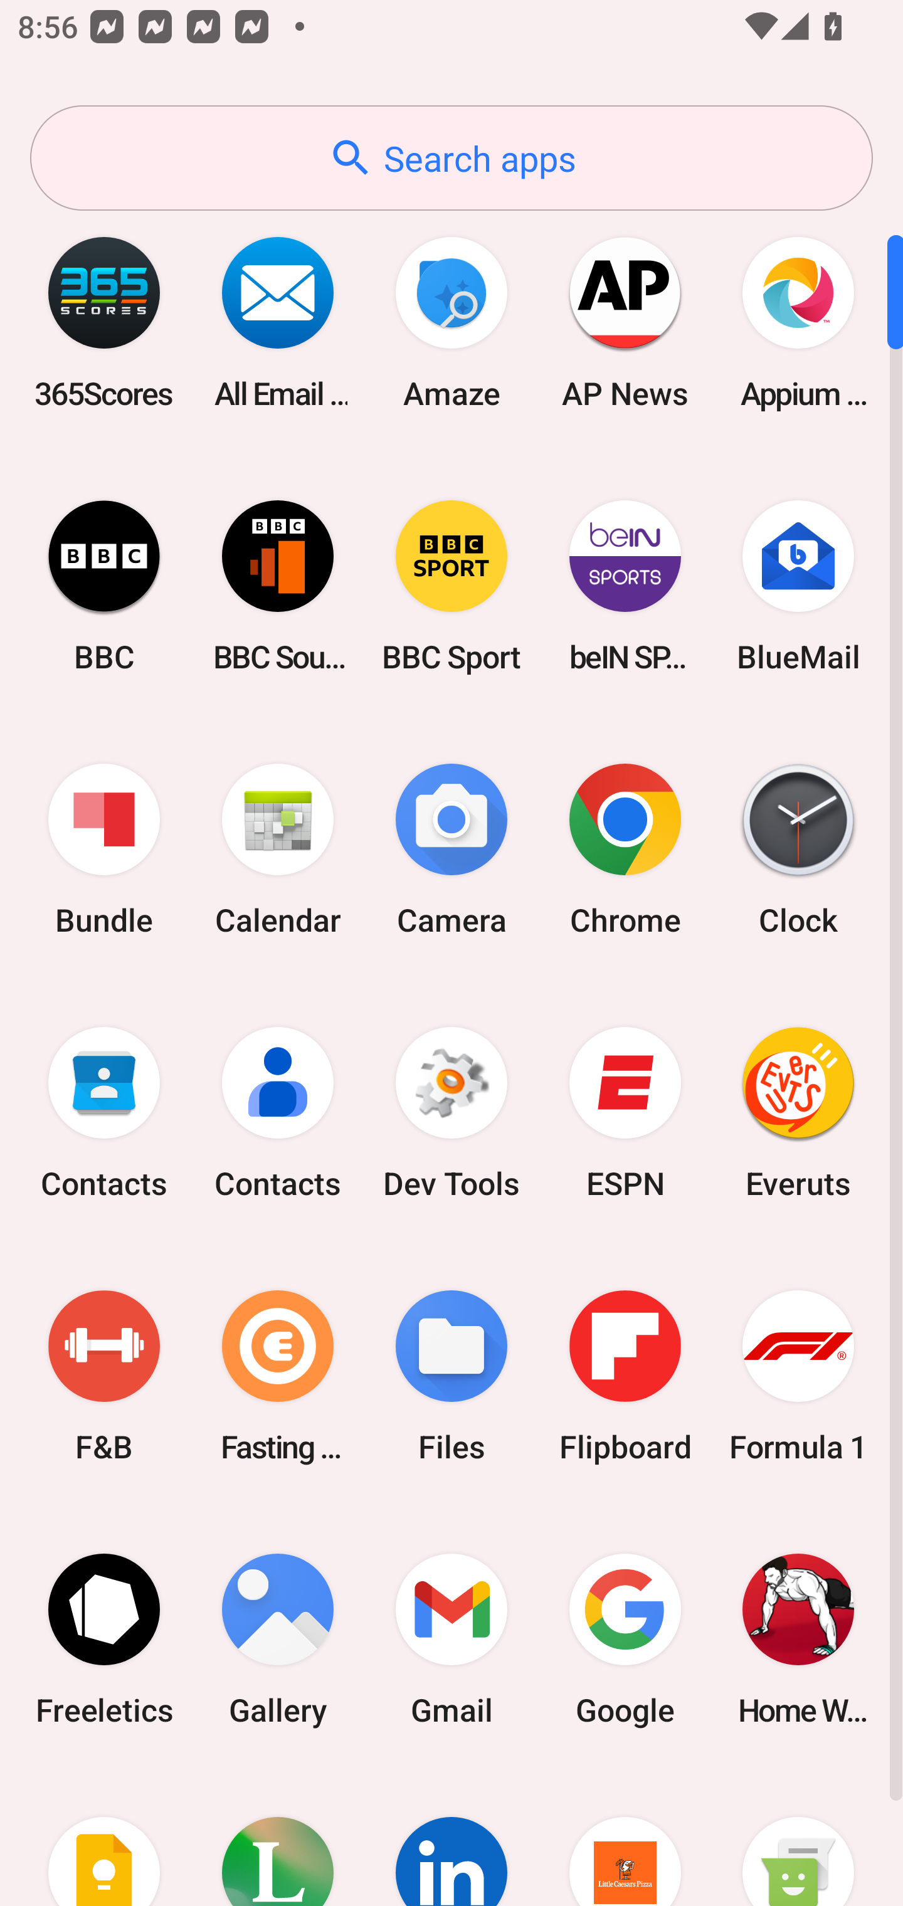 Image resolution: width=903 pixels, height=1906 pixels. What do you see at coordinates (451, 1113) in the screenshot?
I see `Dev Tools` at bounding box center [451, 1113].